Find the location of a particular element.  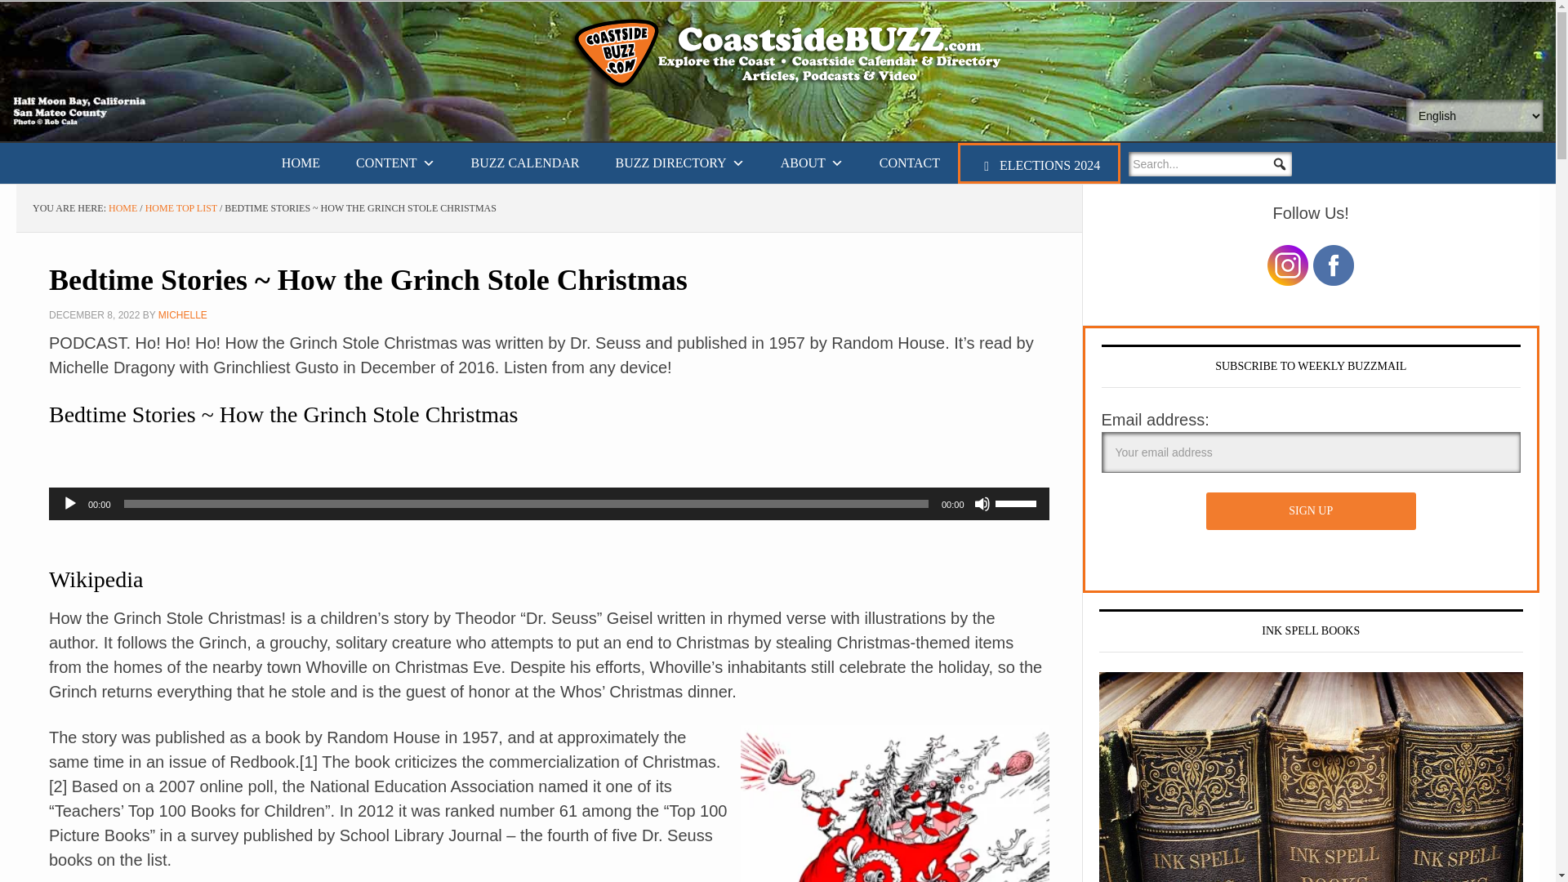

BUZZ CALENDAR is located at coordinates (524, 163).